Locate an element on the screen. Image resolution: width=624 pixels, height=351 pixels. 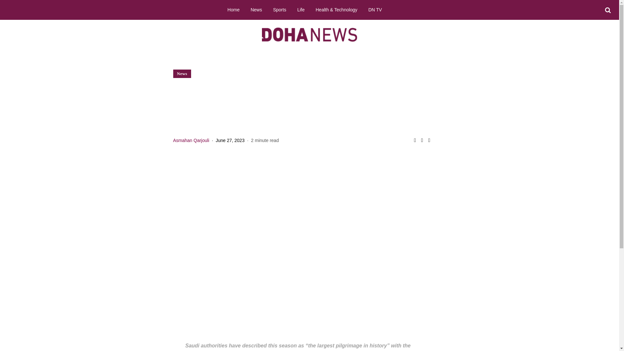
News is located at coordinates (256, 9).